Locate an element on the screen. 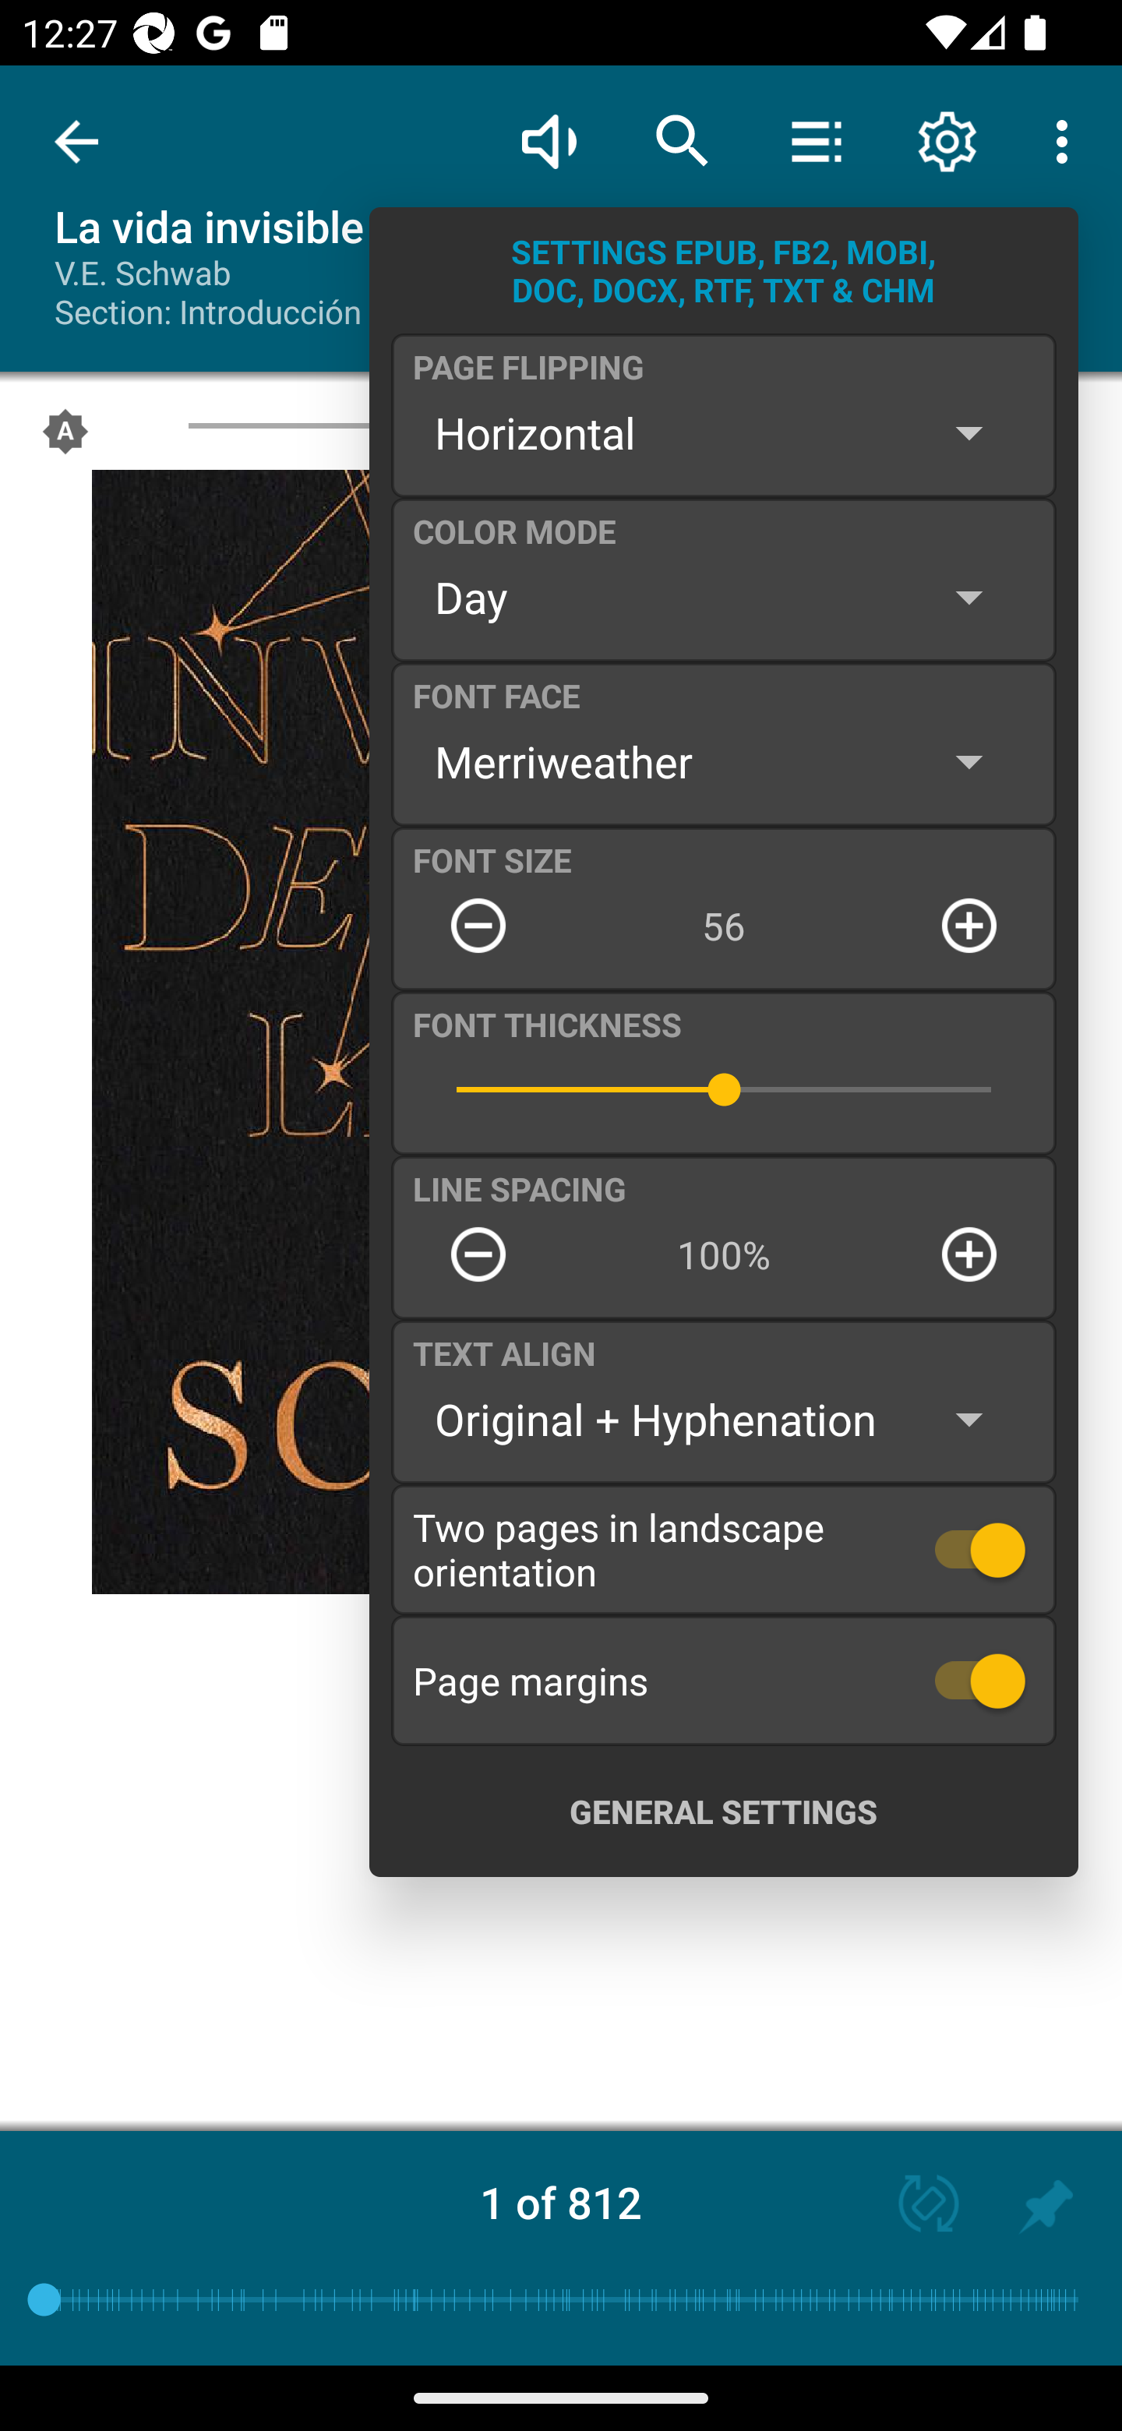 The height and width of the screenshot is (2431, 1122). Horizontal is located at coordinates (723, 432).